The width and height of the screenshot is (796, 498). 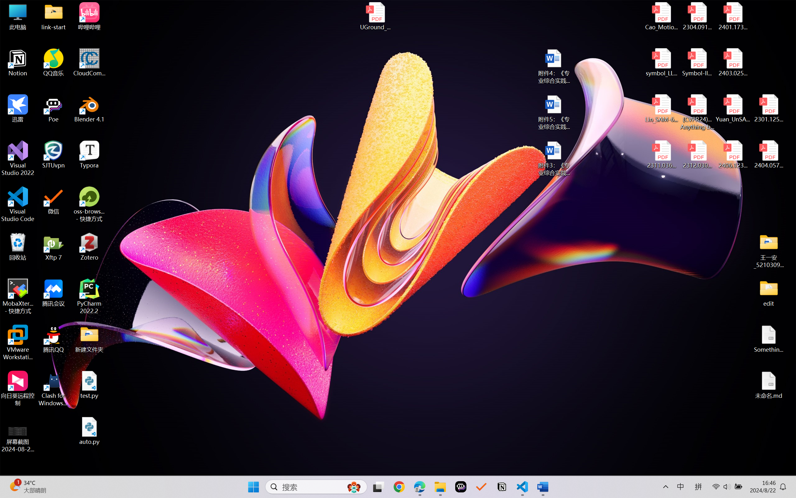 What do you see at coordinates (733, 16) in the screenshot?
I see `2401.17399v1.pdf` at bounding box center [733, 16].